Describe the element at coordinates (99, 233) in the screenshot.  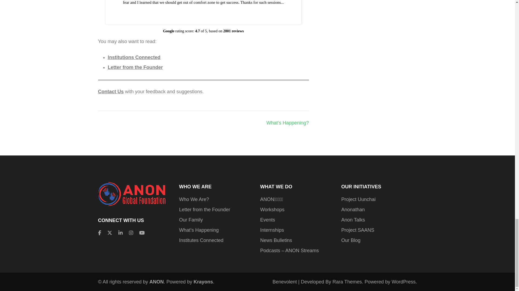
I see `Facebook` at that location.